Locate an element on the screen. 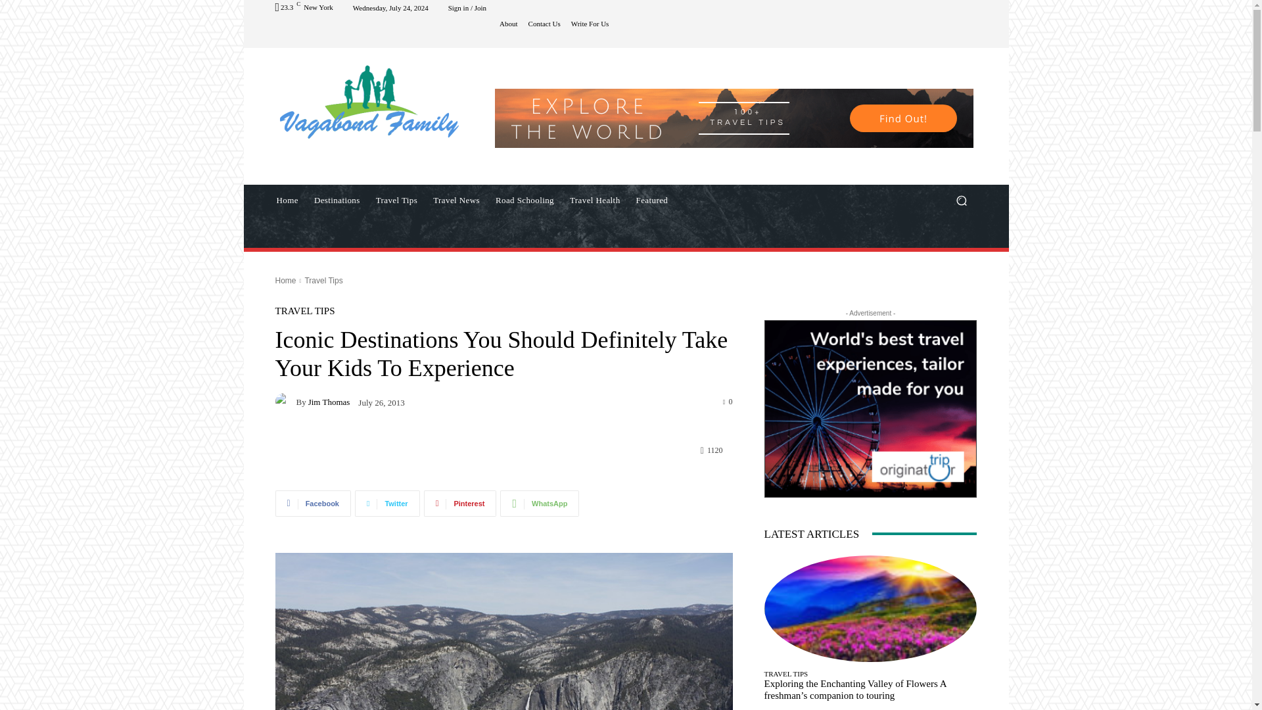  Home is located at coordinates (285, 281).